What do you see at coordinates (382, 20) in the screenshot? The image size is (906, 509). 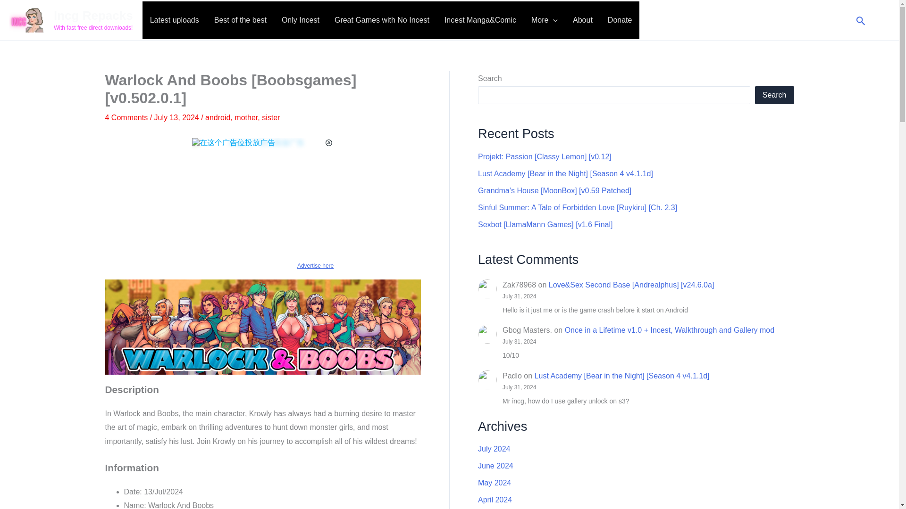 I see `Great Games with No Incest` at bounding box center [382, 20].